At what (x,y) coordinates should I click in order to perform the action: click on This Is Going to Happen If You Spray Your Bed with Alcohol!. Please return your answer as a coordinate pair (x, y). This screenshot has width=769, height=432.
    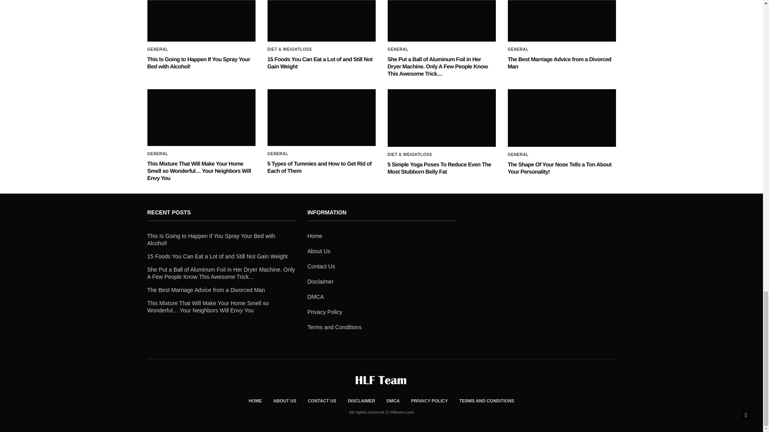
    Looking at the image, I should click on (201, 21).